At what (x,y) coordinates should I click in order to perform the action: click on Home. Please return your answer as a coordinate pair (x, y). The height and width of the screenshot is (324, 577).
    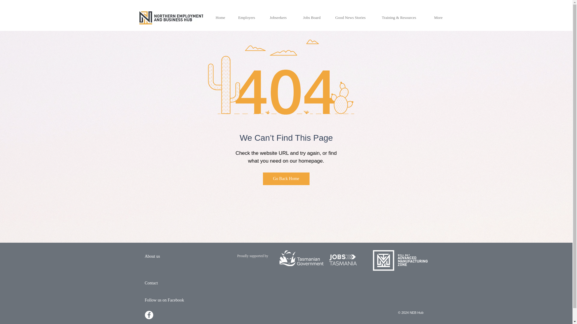
    Looking at the image, I should click on (222, 18).